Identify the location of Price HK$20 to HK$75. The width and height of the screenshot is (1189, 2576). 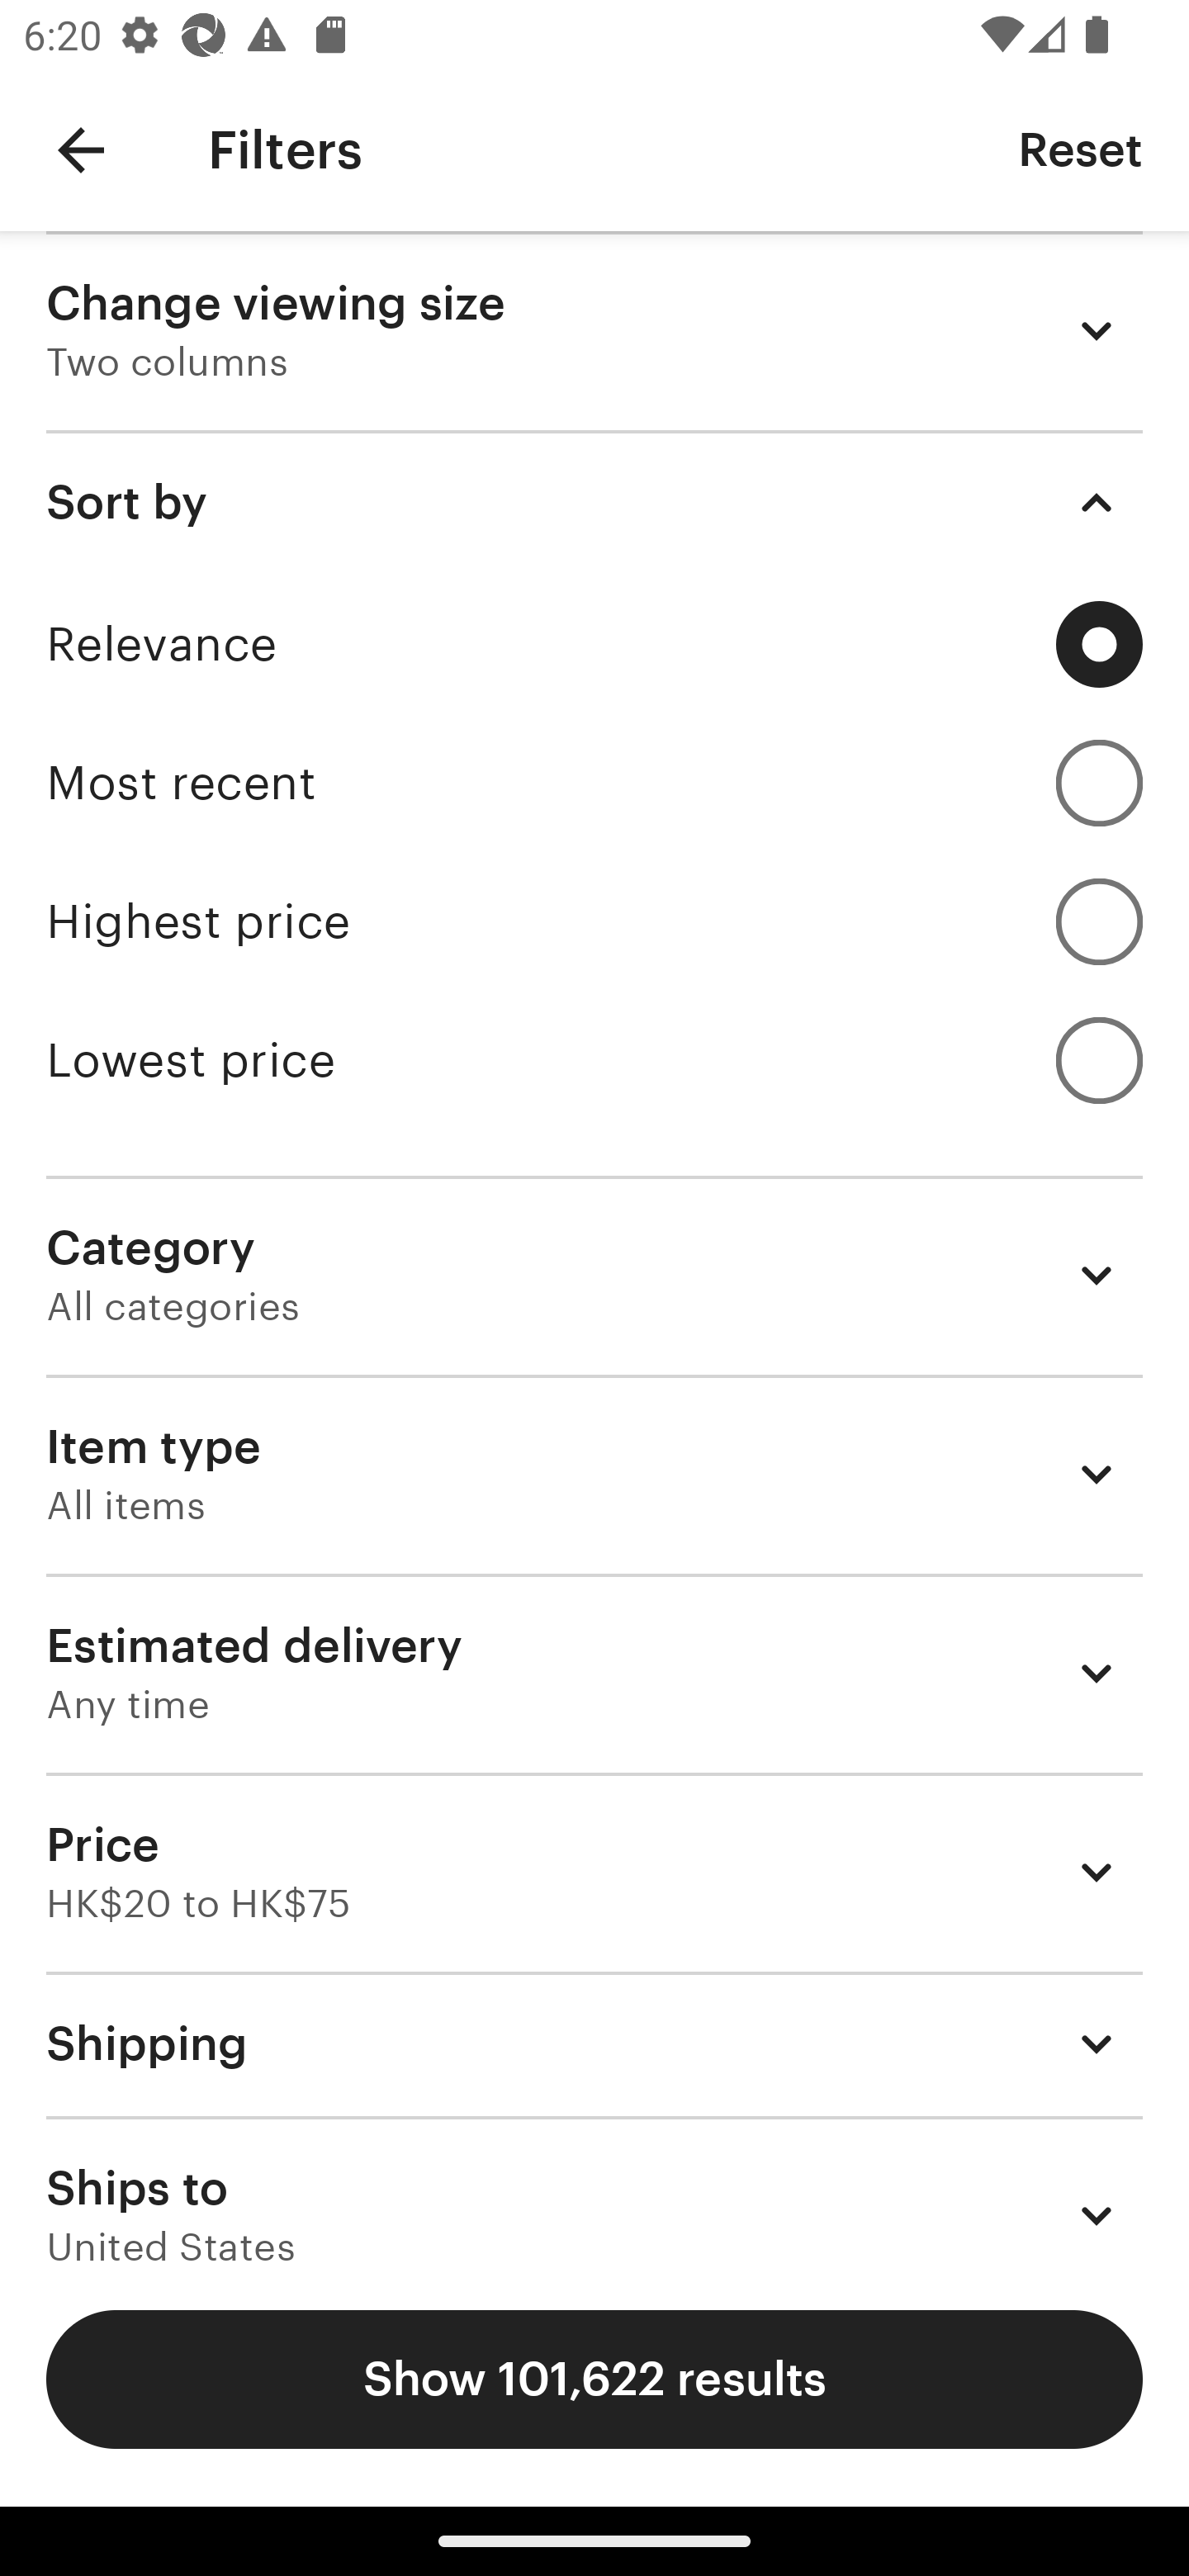
(594, 1871).